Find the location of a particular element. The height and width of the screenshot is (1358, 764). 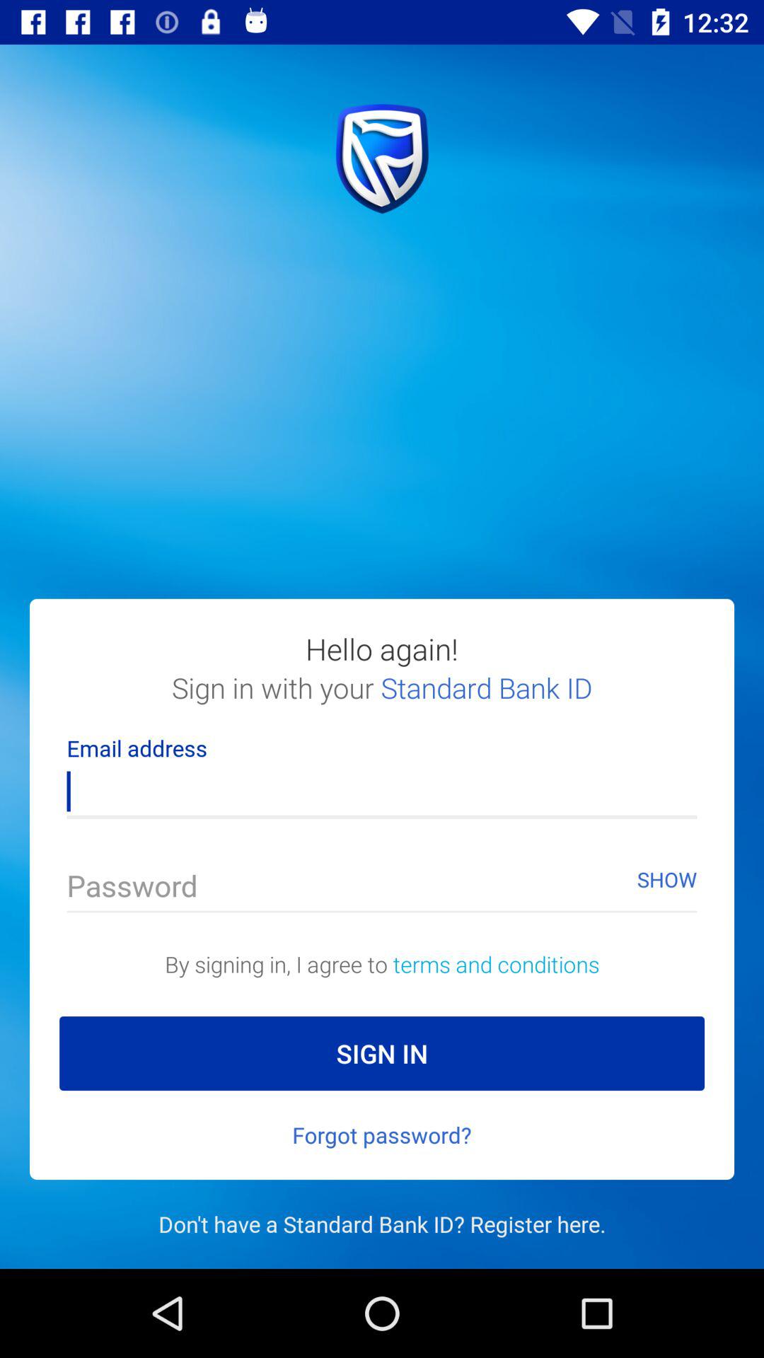

click on the option which says sign in with your standard bank id is located at coordinates (382, 702).